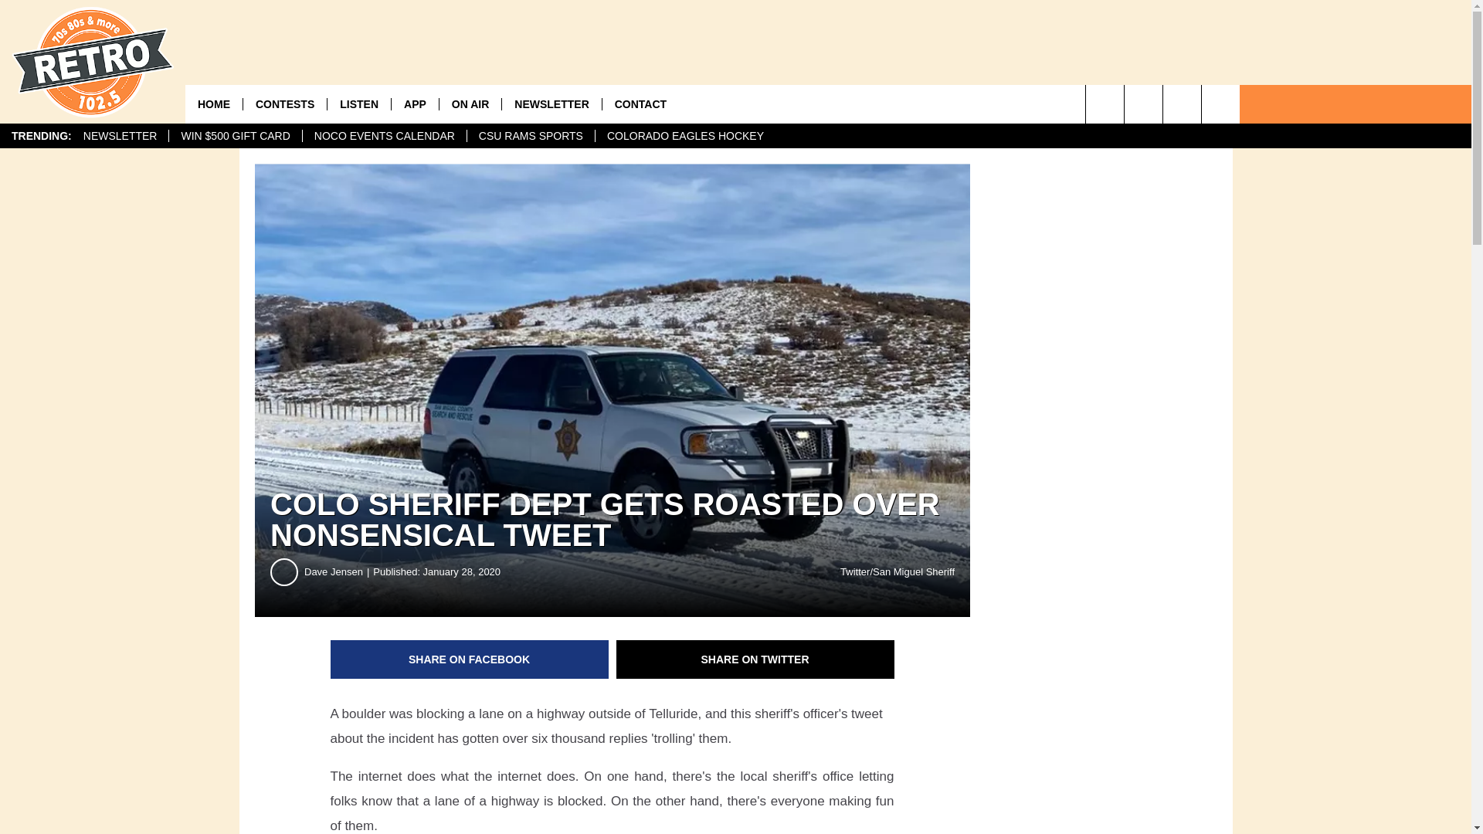 The height and width of the screenshot is (834, 1483). I want to click on Share on Facebook, so click(470, 659).